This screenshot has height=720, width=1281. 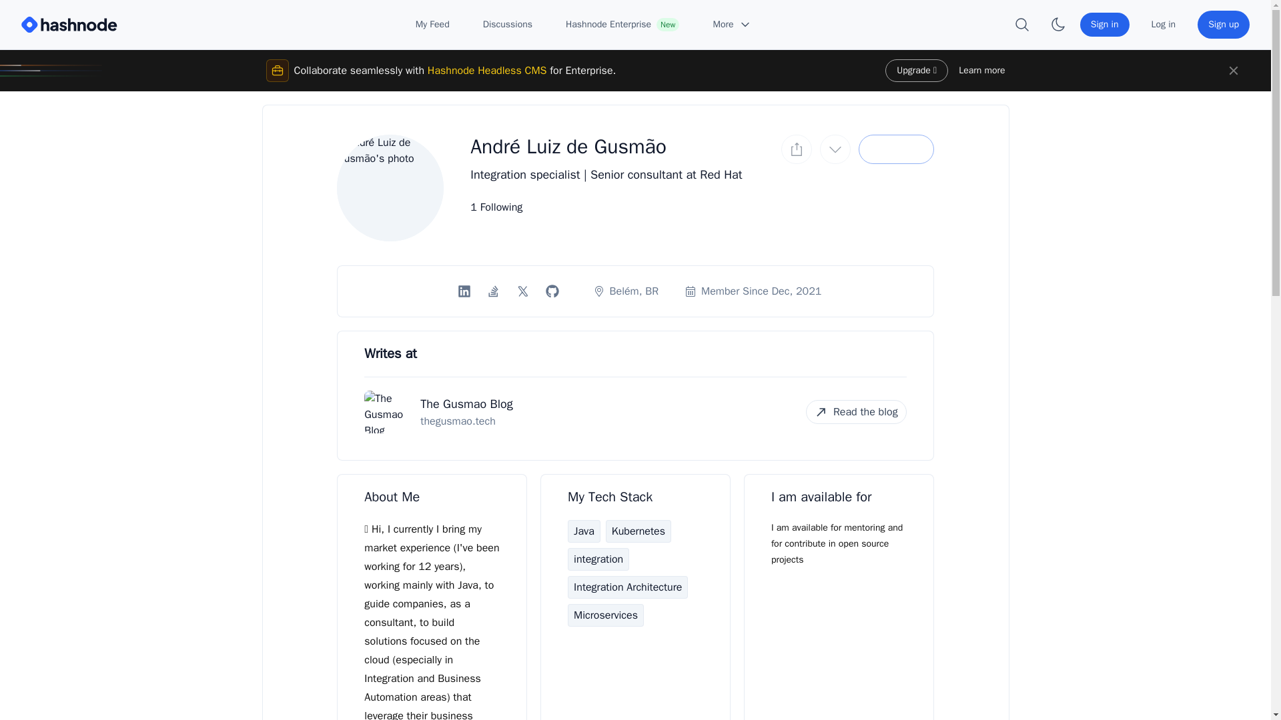 What do you see at coordinates (606, 615) in the screenshot?
I see `Microservices` at bounding box center [606, 615].